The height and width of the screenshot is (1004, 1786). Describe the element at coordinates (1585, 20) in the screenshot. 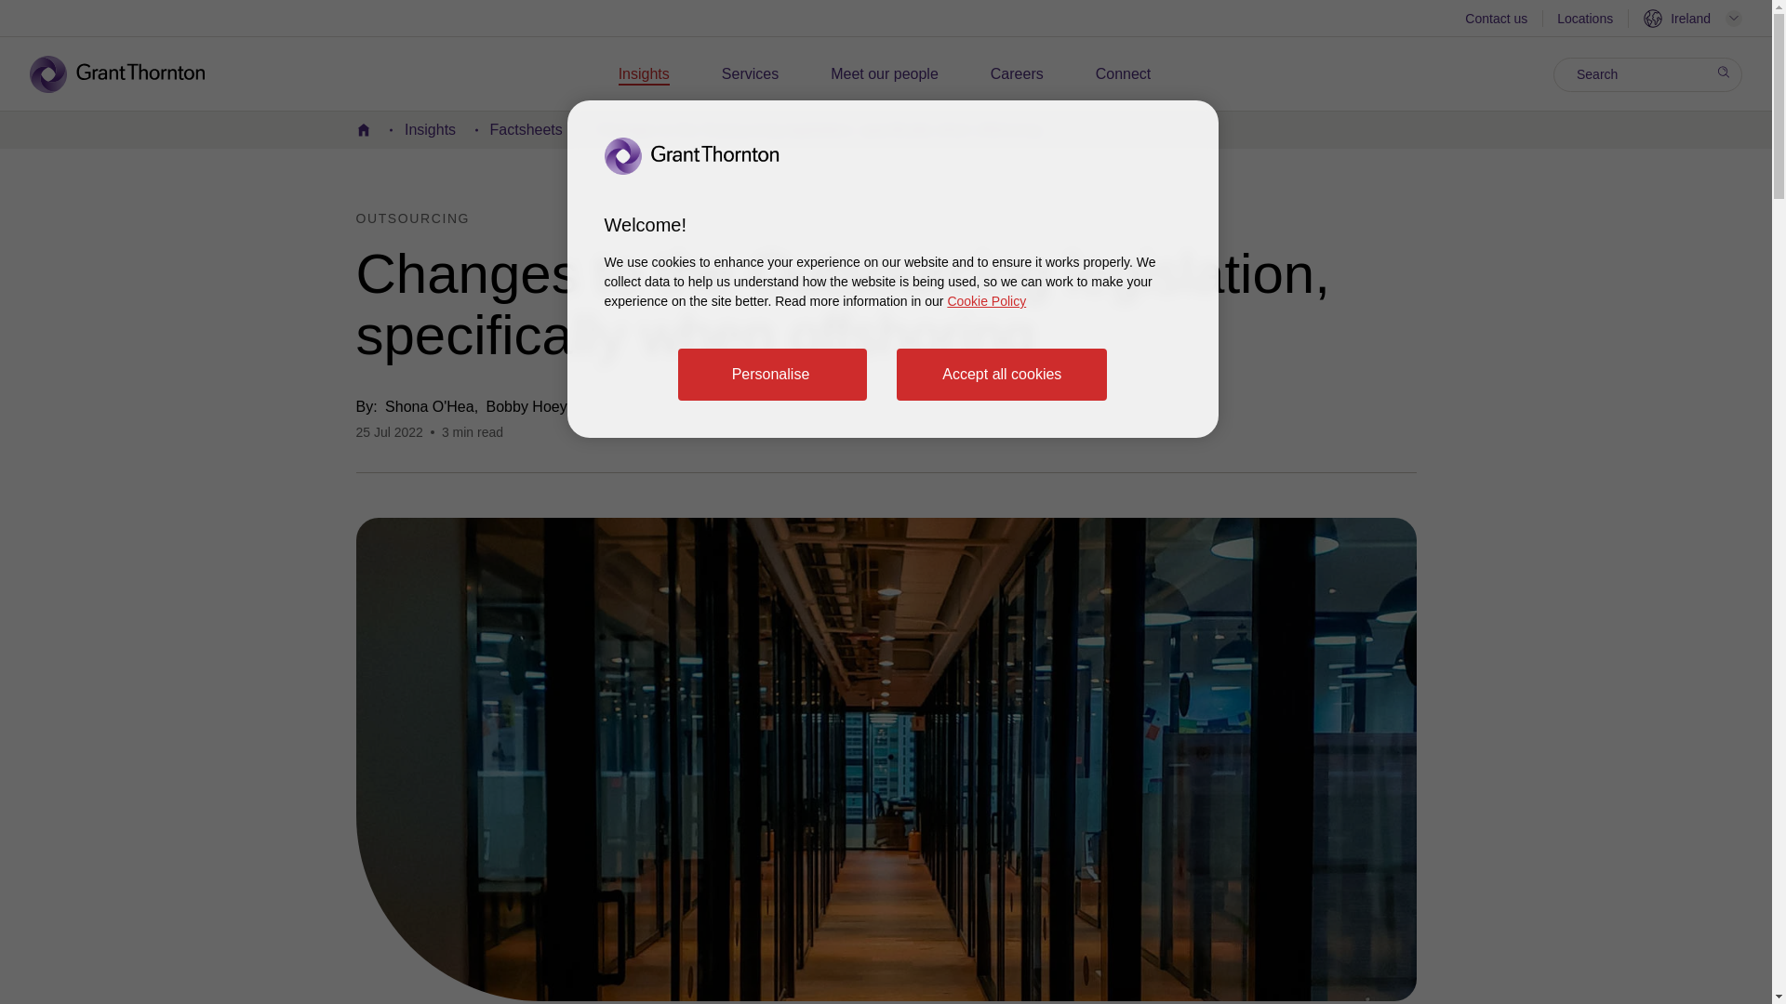

I see `Locations` at that location.